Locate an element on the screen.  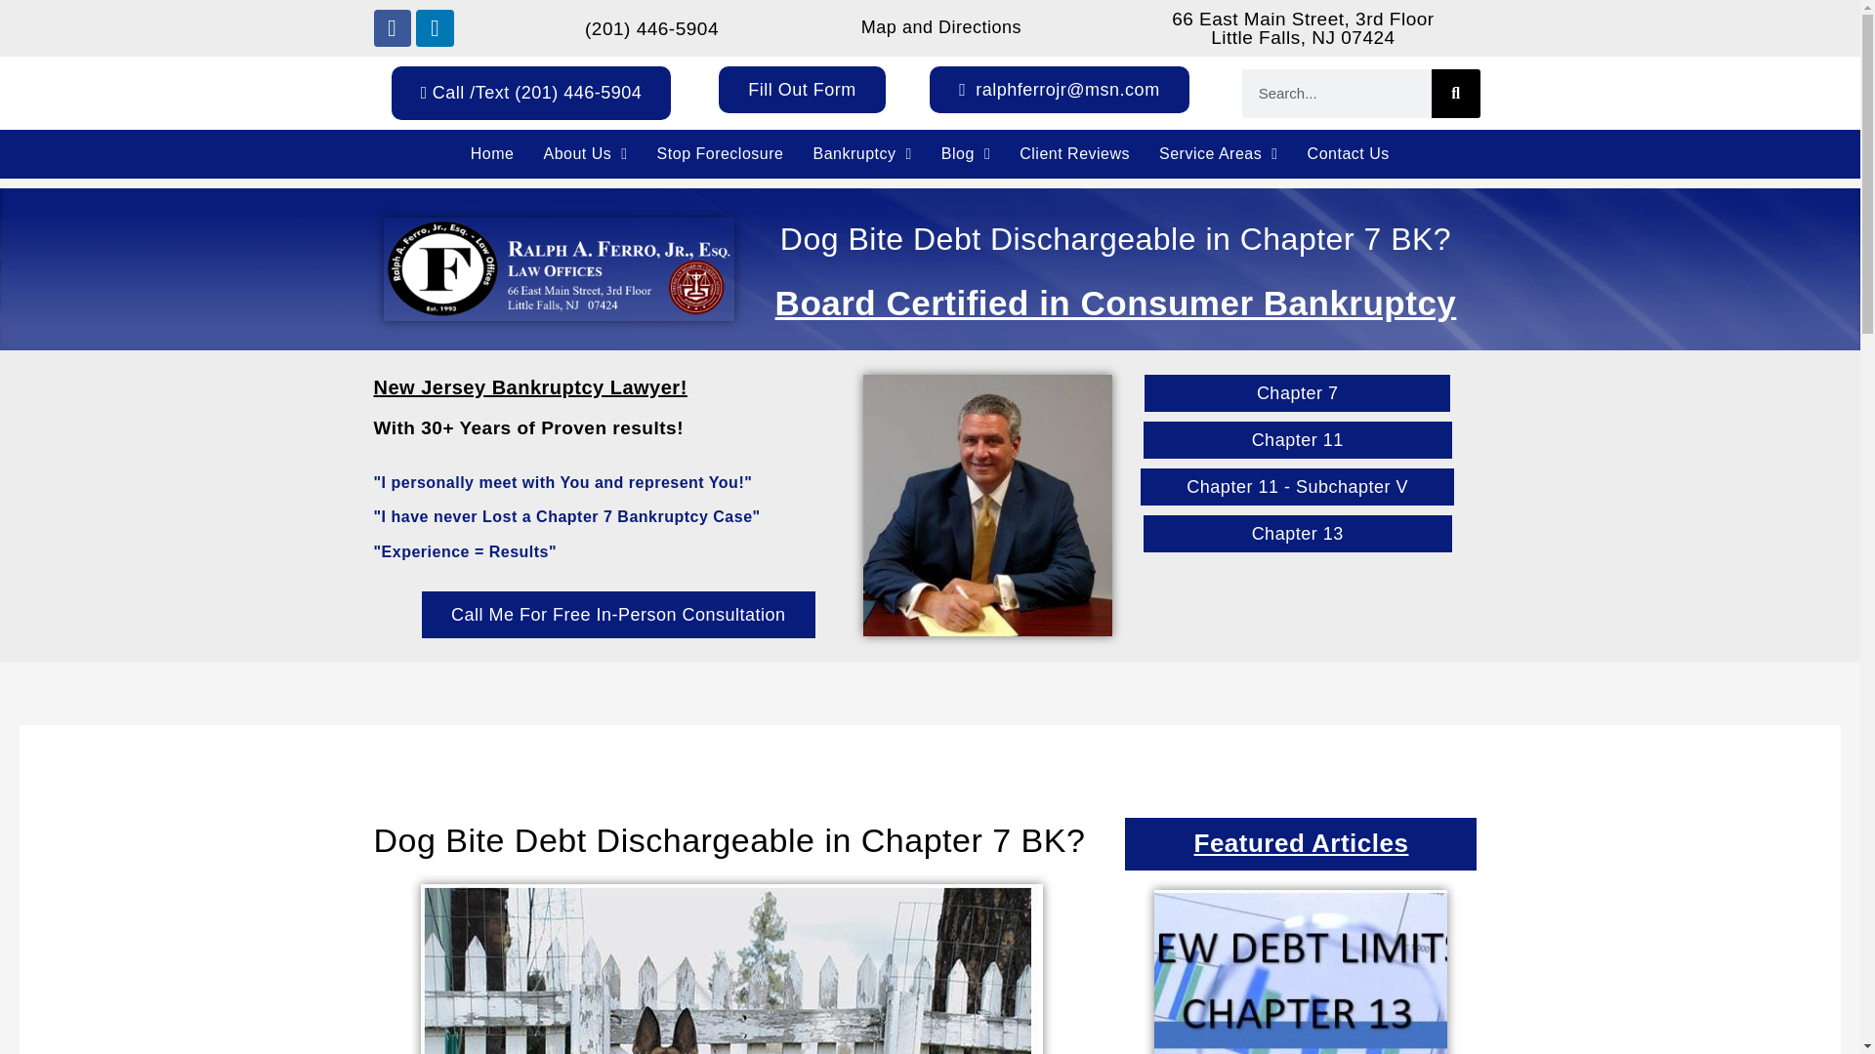
Stop Foreclosure is located at coordinates (720, 153).